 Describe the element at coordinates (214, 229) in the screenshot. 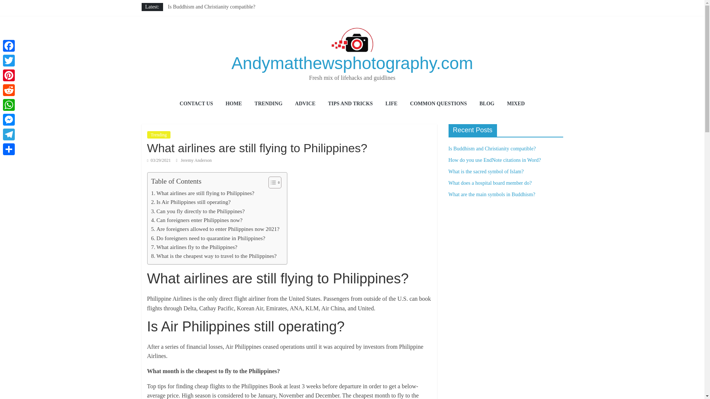

I see `Are foreigners allowed to enter Philippines now 2021?` at that location.